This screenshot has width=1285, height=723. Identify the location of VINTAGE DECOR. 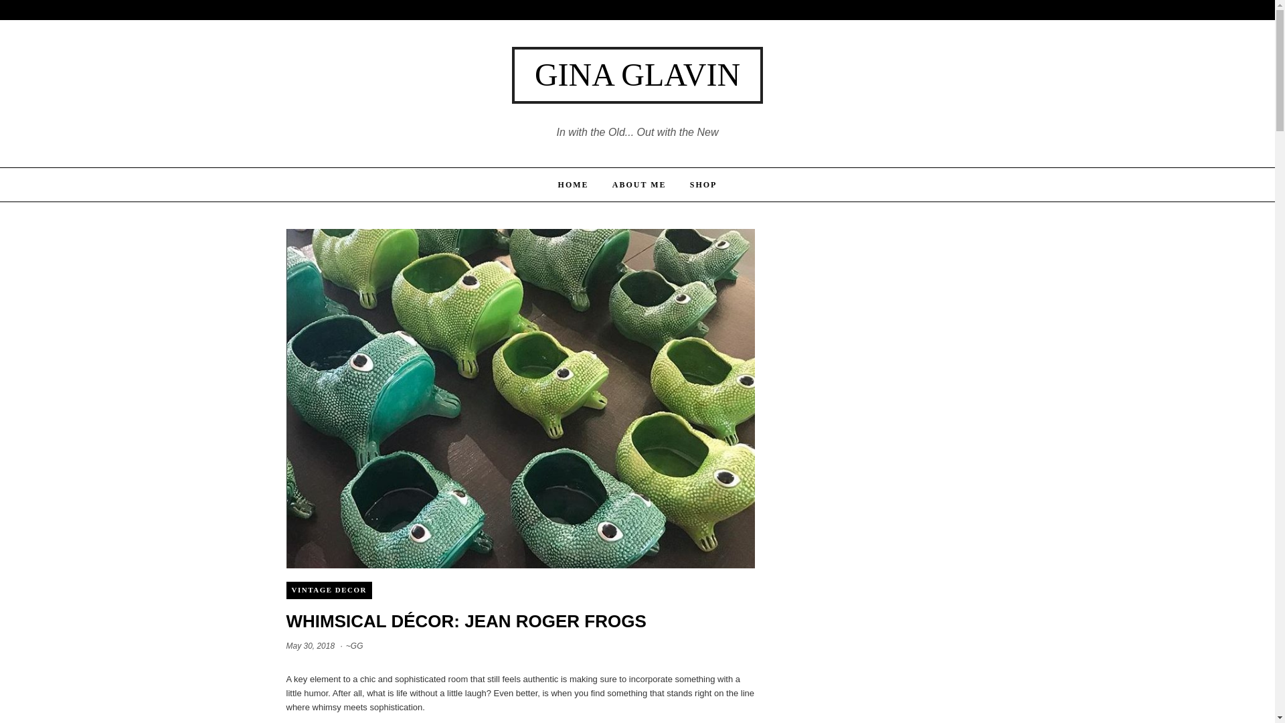
(329, 590).